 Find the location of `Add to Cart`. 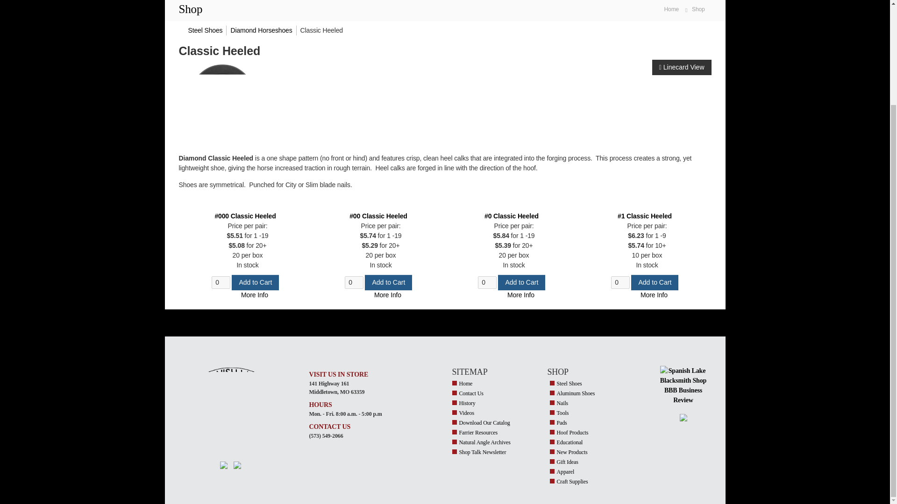

Add to Cart is located at coordinates (388, 282).